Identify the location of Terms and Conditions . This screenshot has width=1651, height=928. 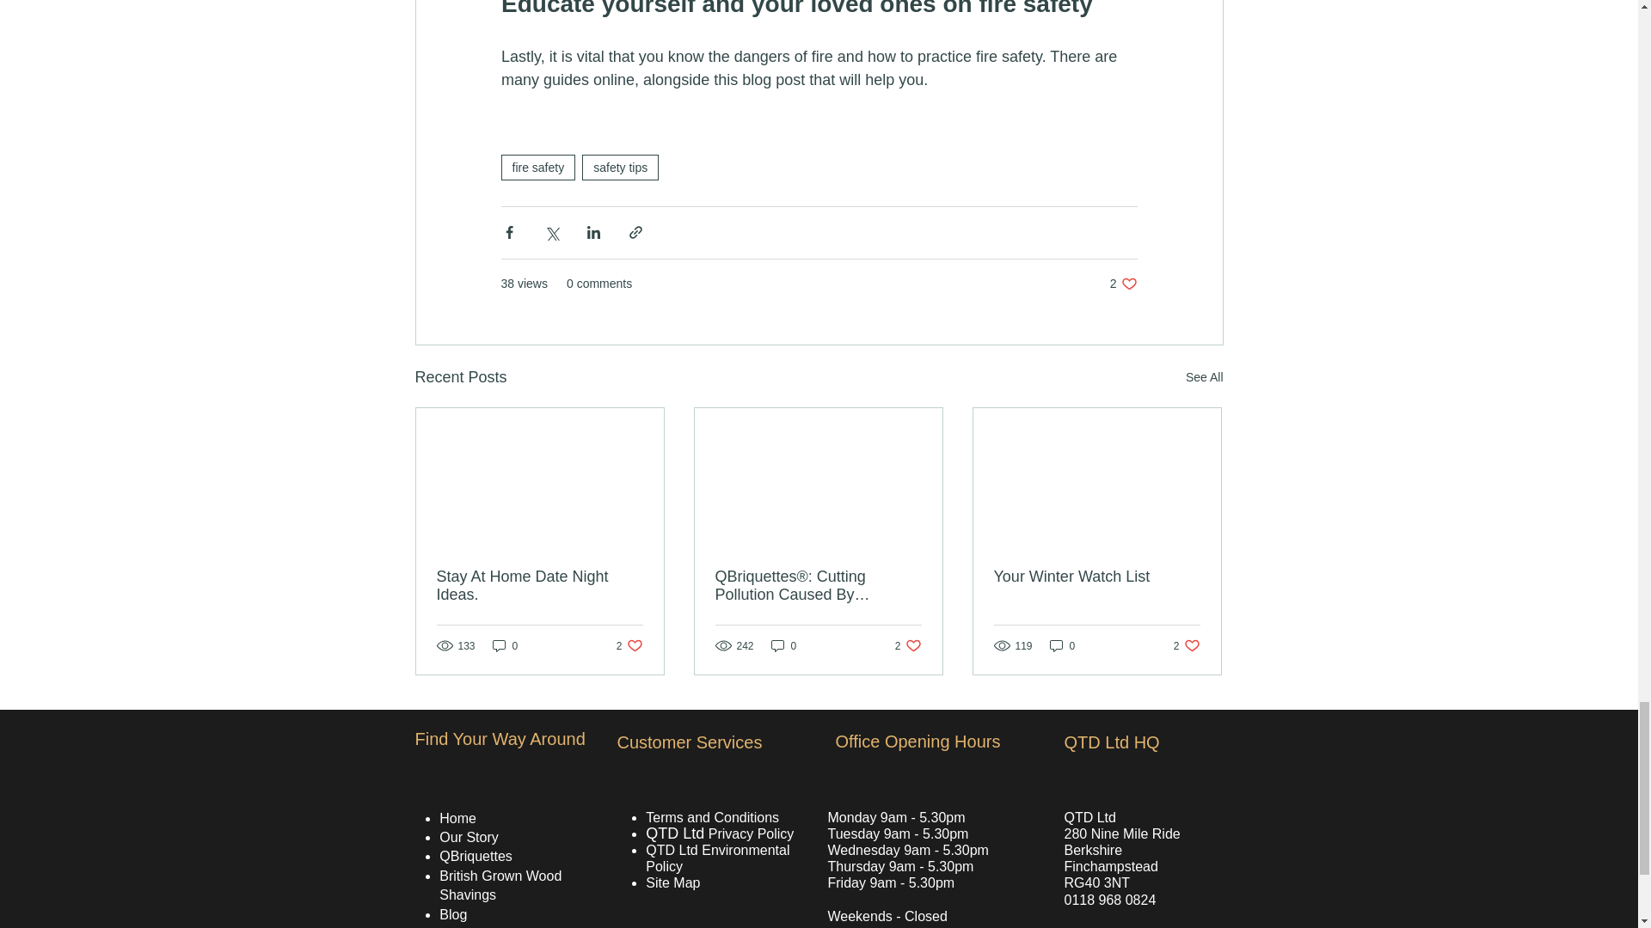
(475, 856).